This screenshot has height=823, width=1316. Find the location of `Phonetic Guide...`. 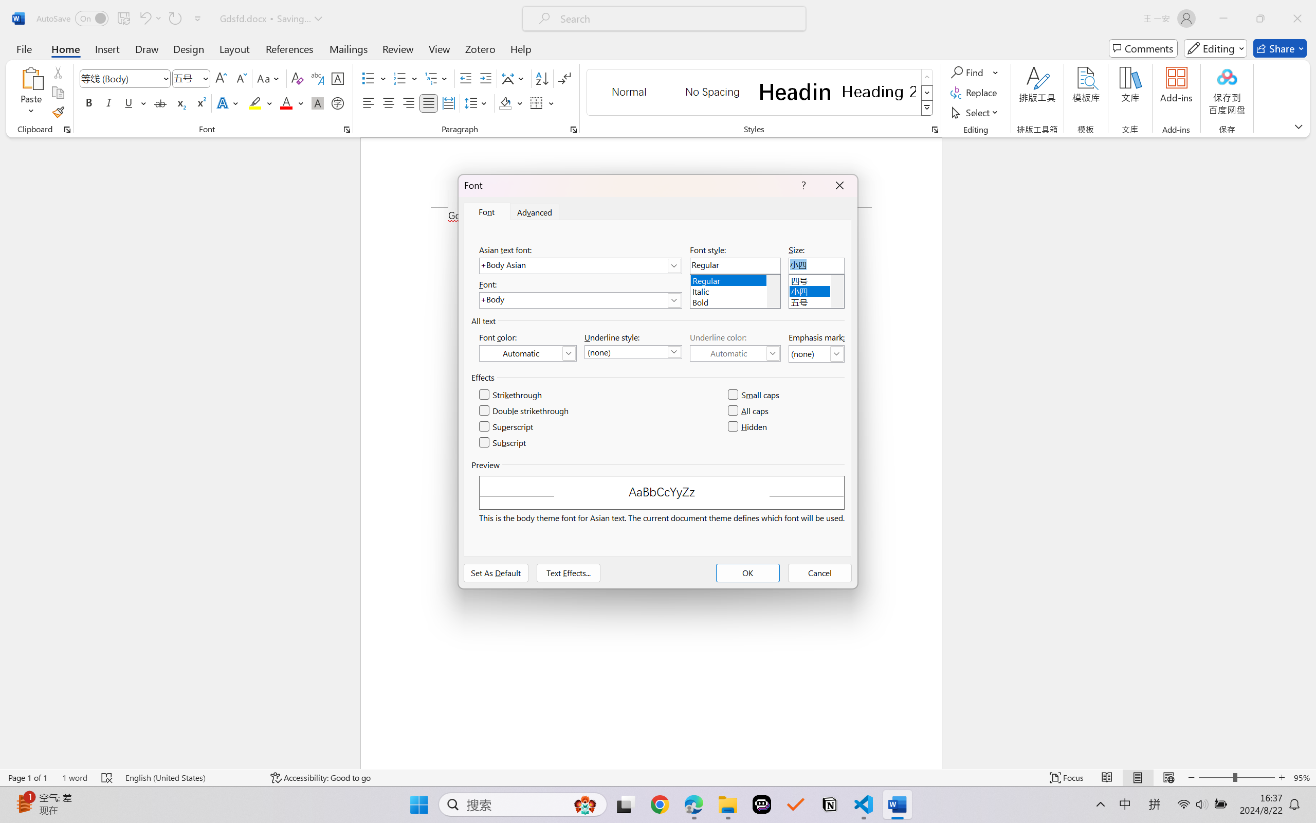

Phonetic Guide... is located at coordinates (317, 78).